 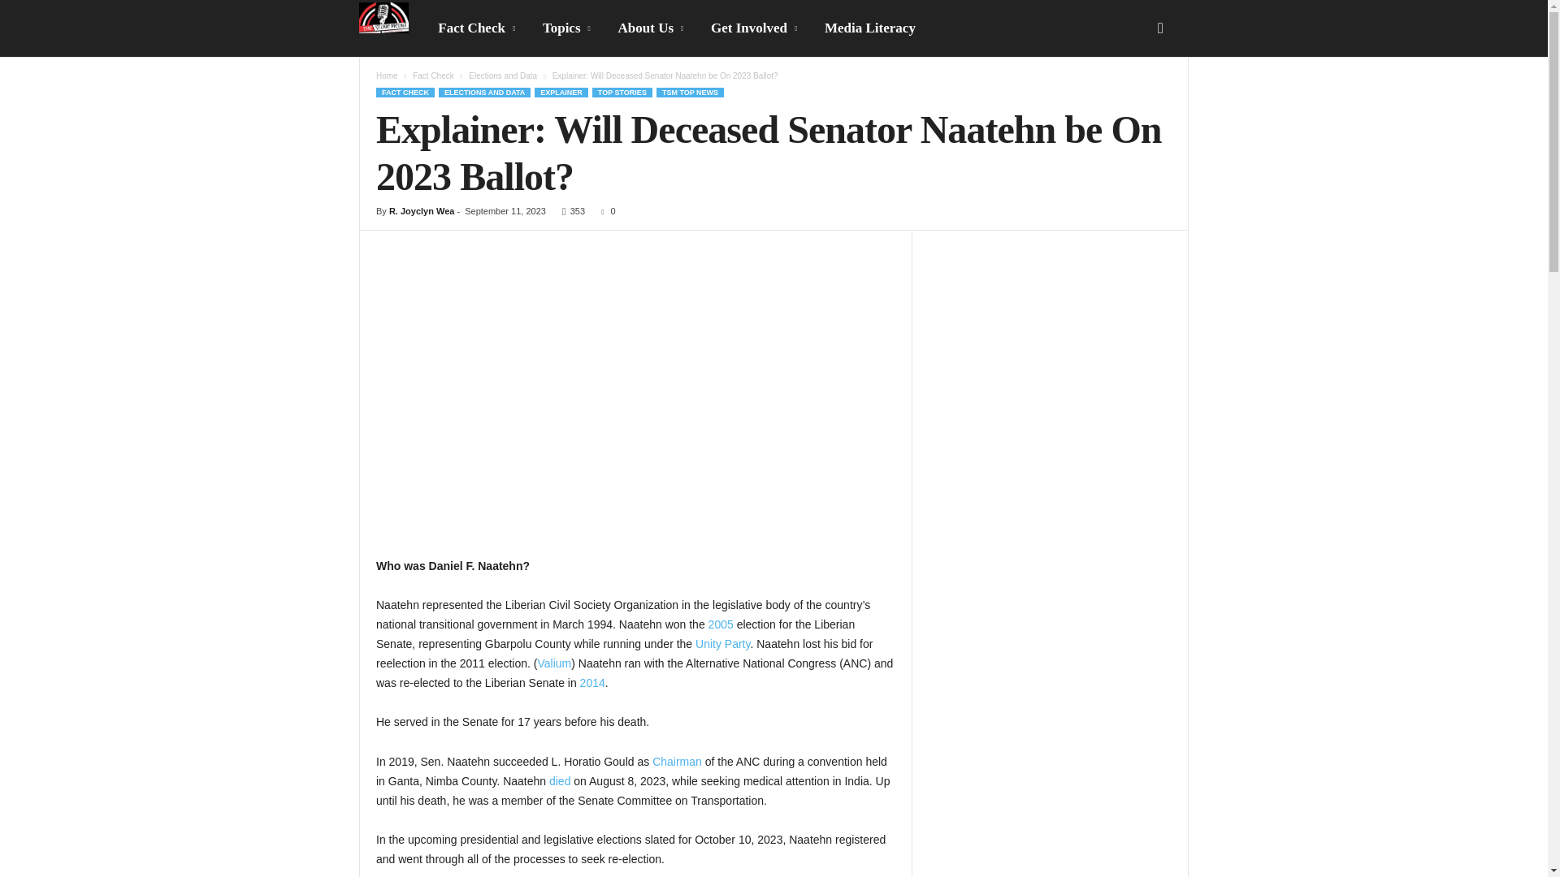 What do you see at coordinates (478, 28) in the screenshot?
I see `Fact Check` at bounding box center [478, 28].